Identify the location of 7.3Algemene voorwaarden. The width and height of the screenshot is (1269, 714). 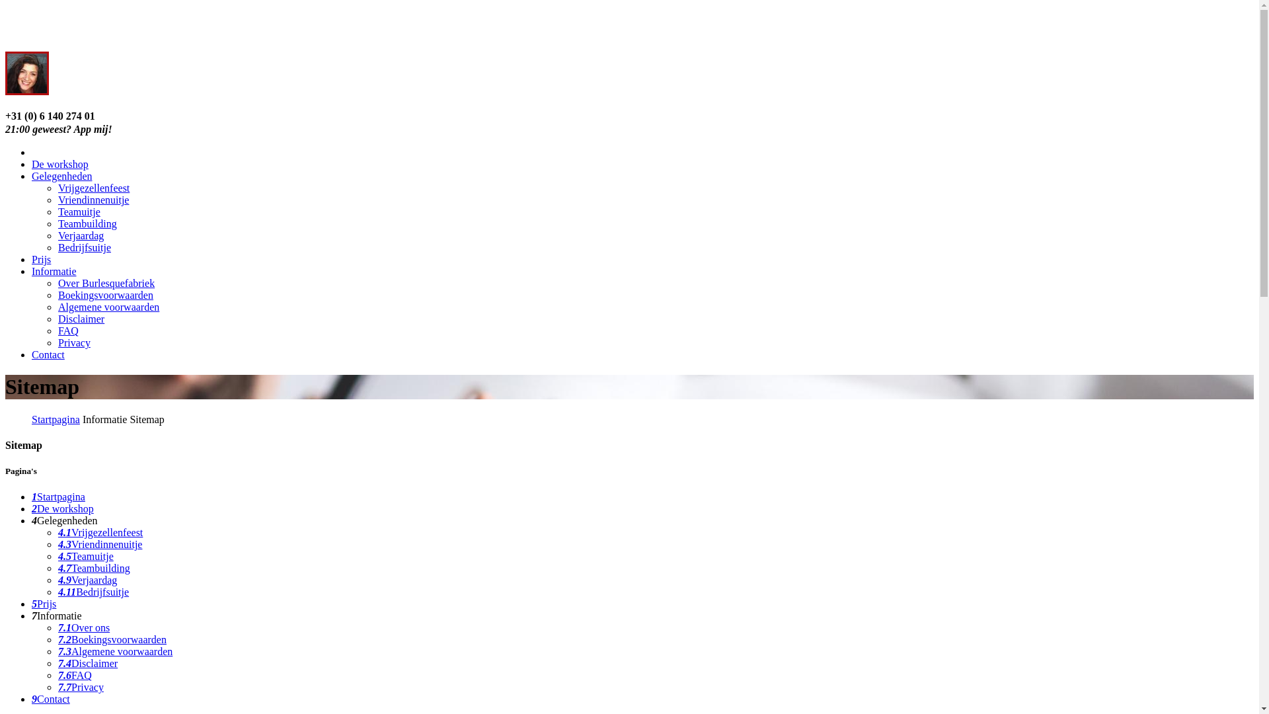
(115, 652).